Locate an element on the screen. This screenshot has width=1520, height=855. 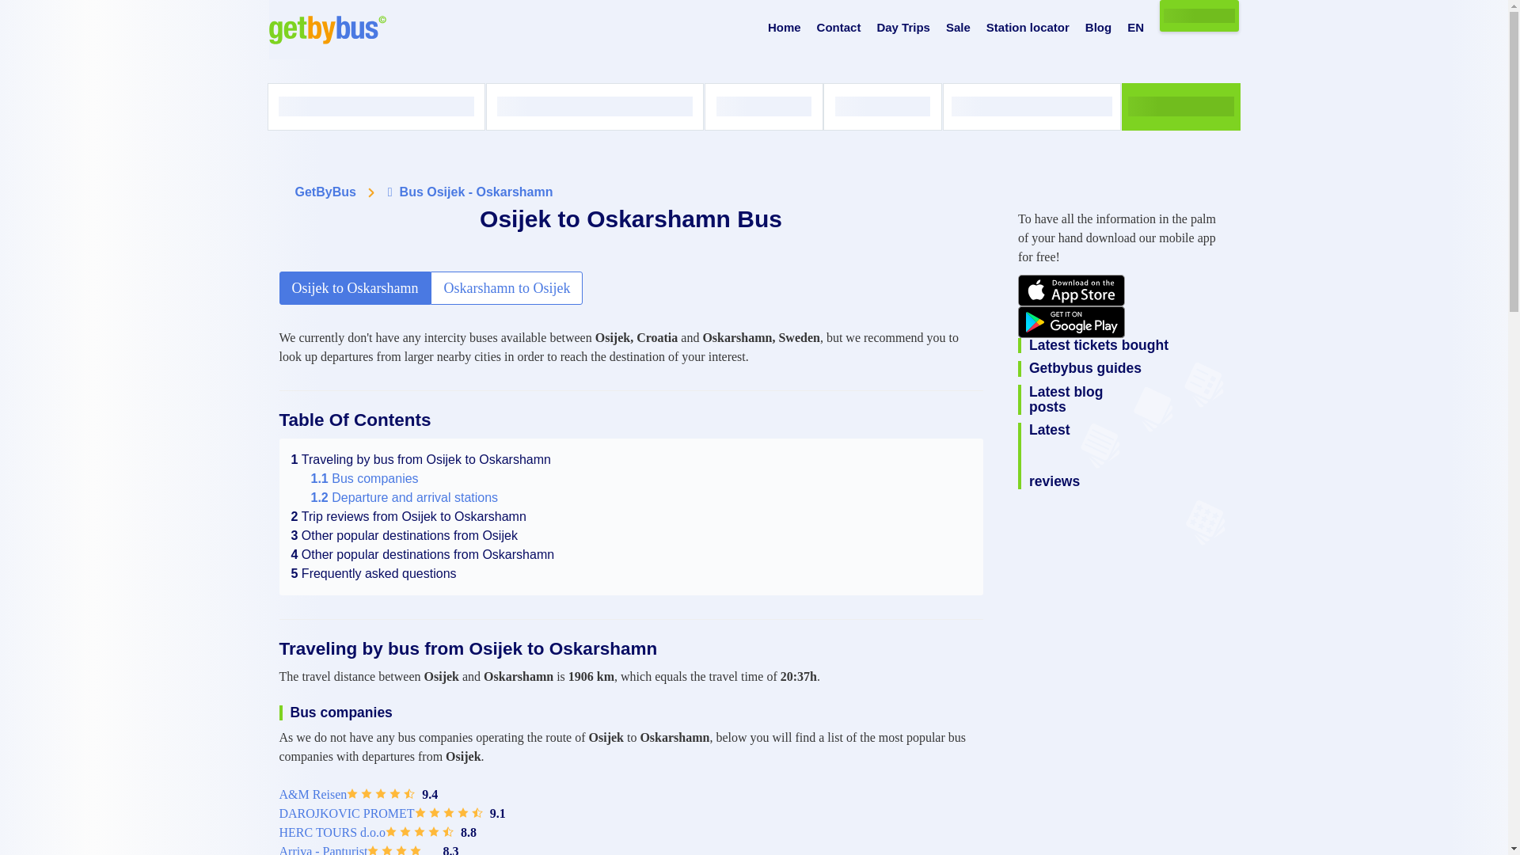
Other popular destinations from Oskarshamn is located at coordinates (423, 554).